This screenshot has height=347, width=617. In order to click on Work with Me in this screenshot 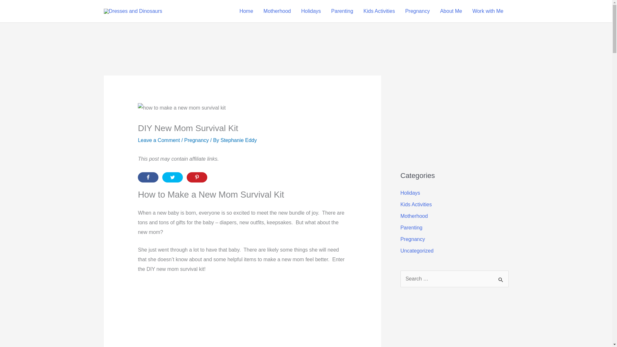, I will do `click(488, 11)`.